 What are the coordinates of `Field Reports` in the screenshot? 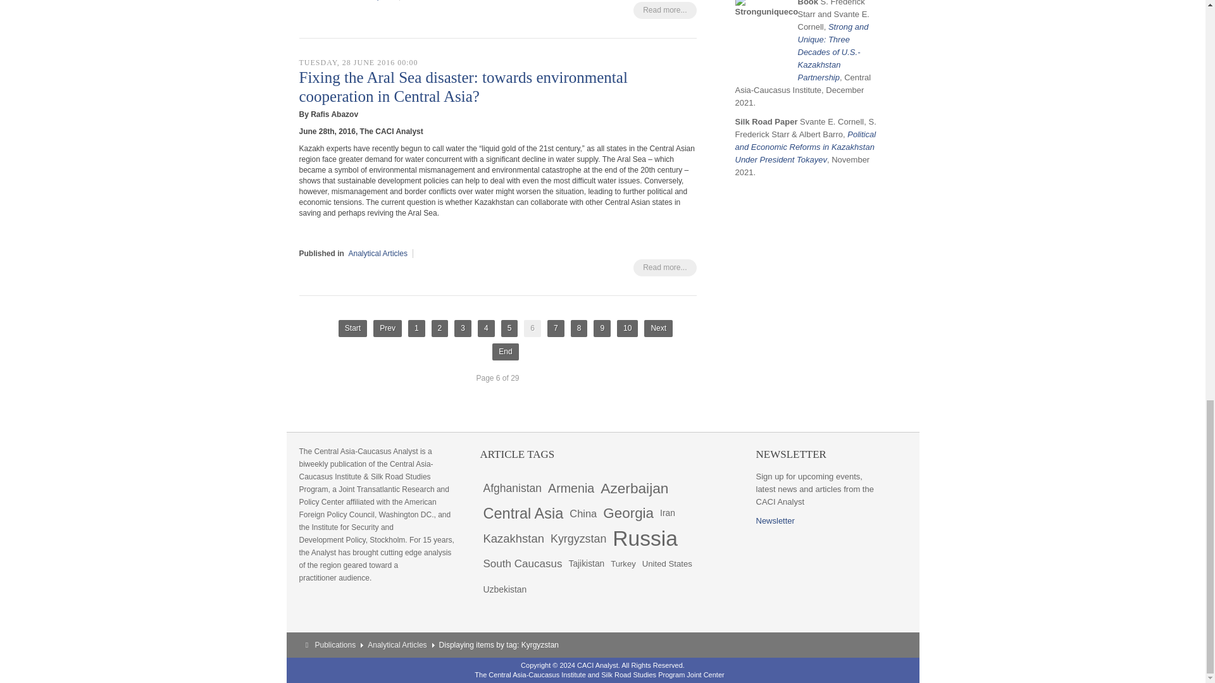 It's located at (371, 0).